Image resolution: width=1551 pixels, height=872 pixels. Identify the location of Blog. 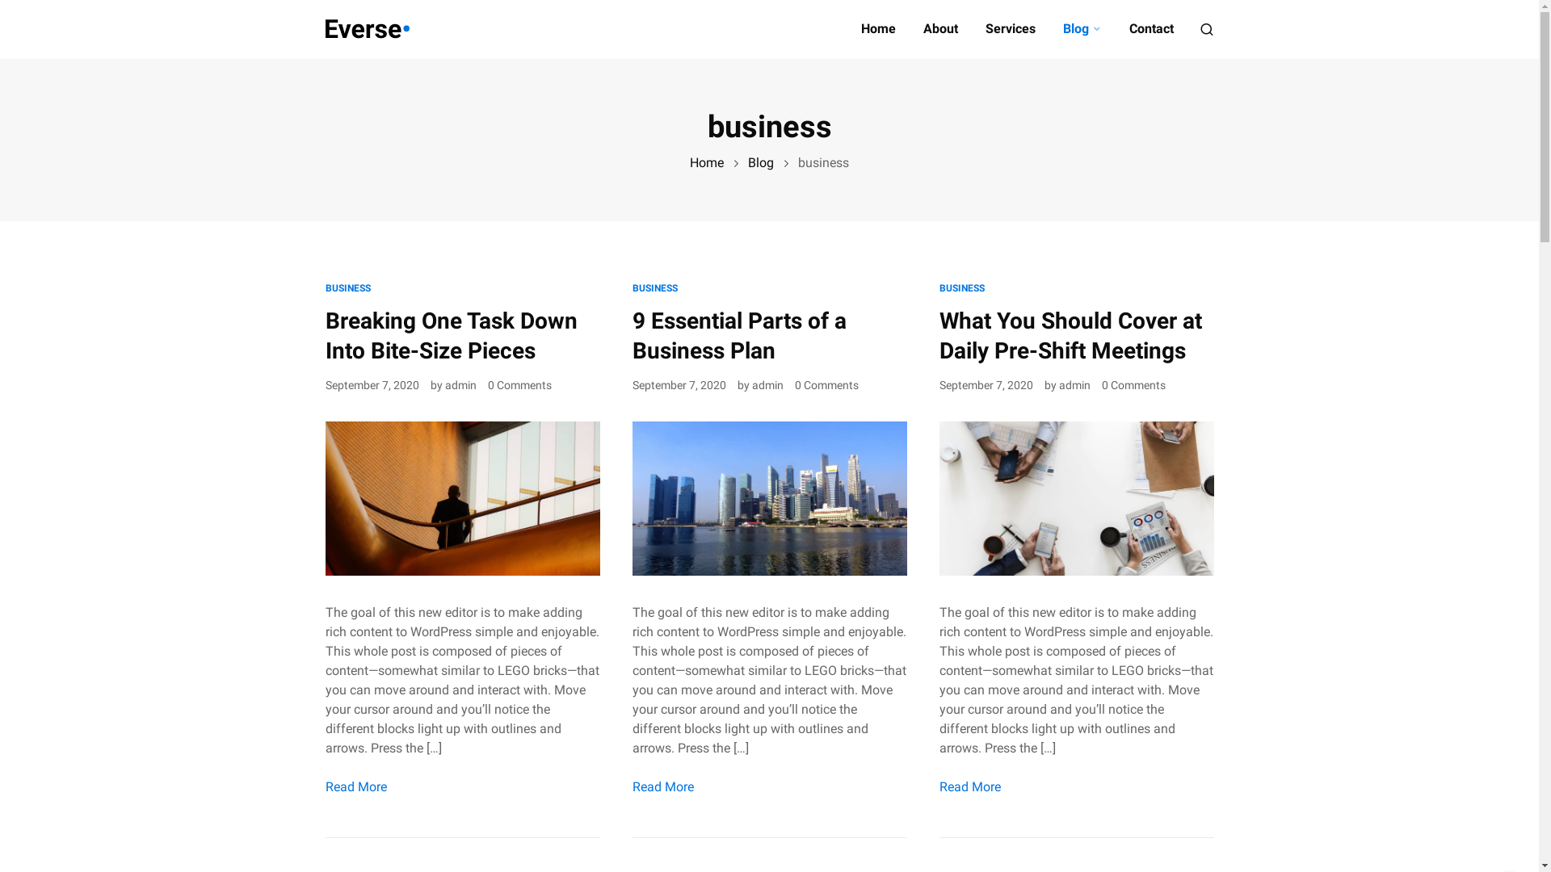
(1082, 29).